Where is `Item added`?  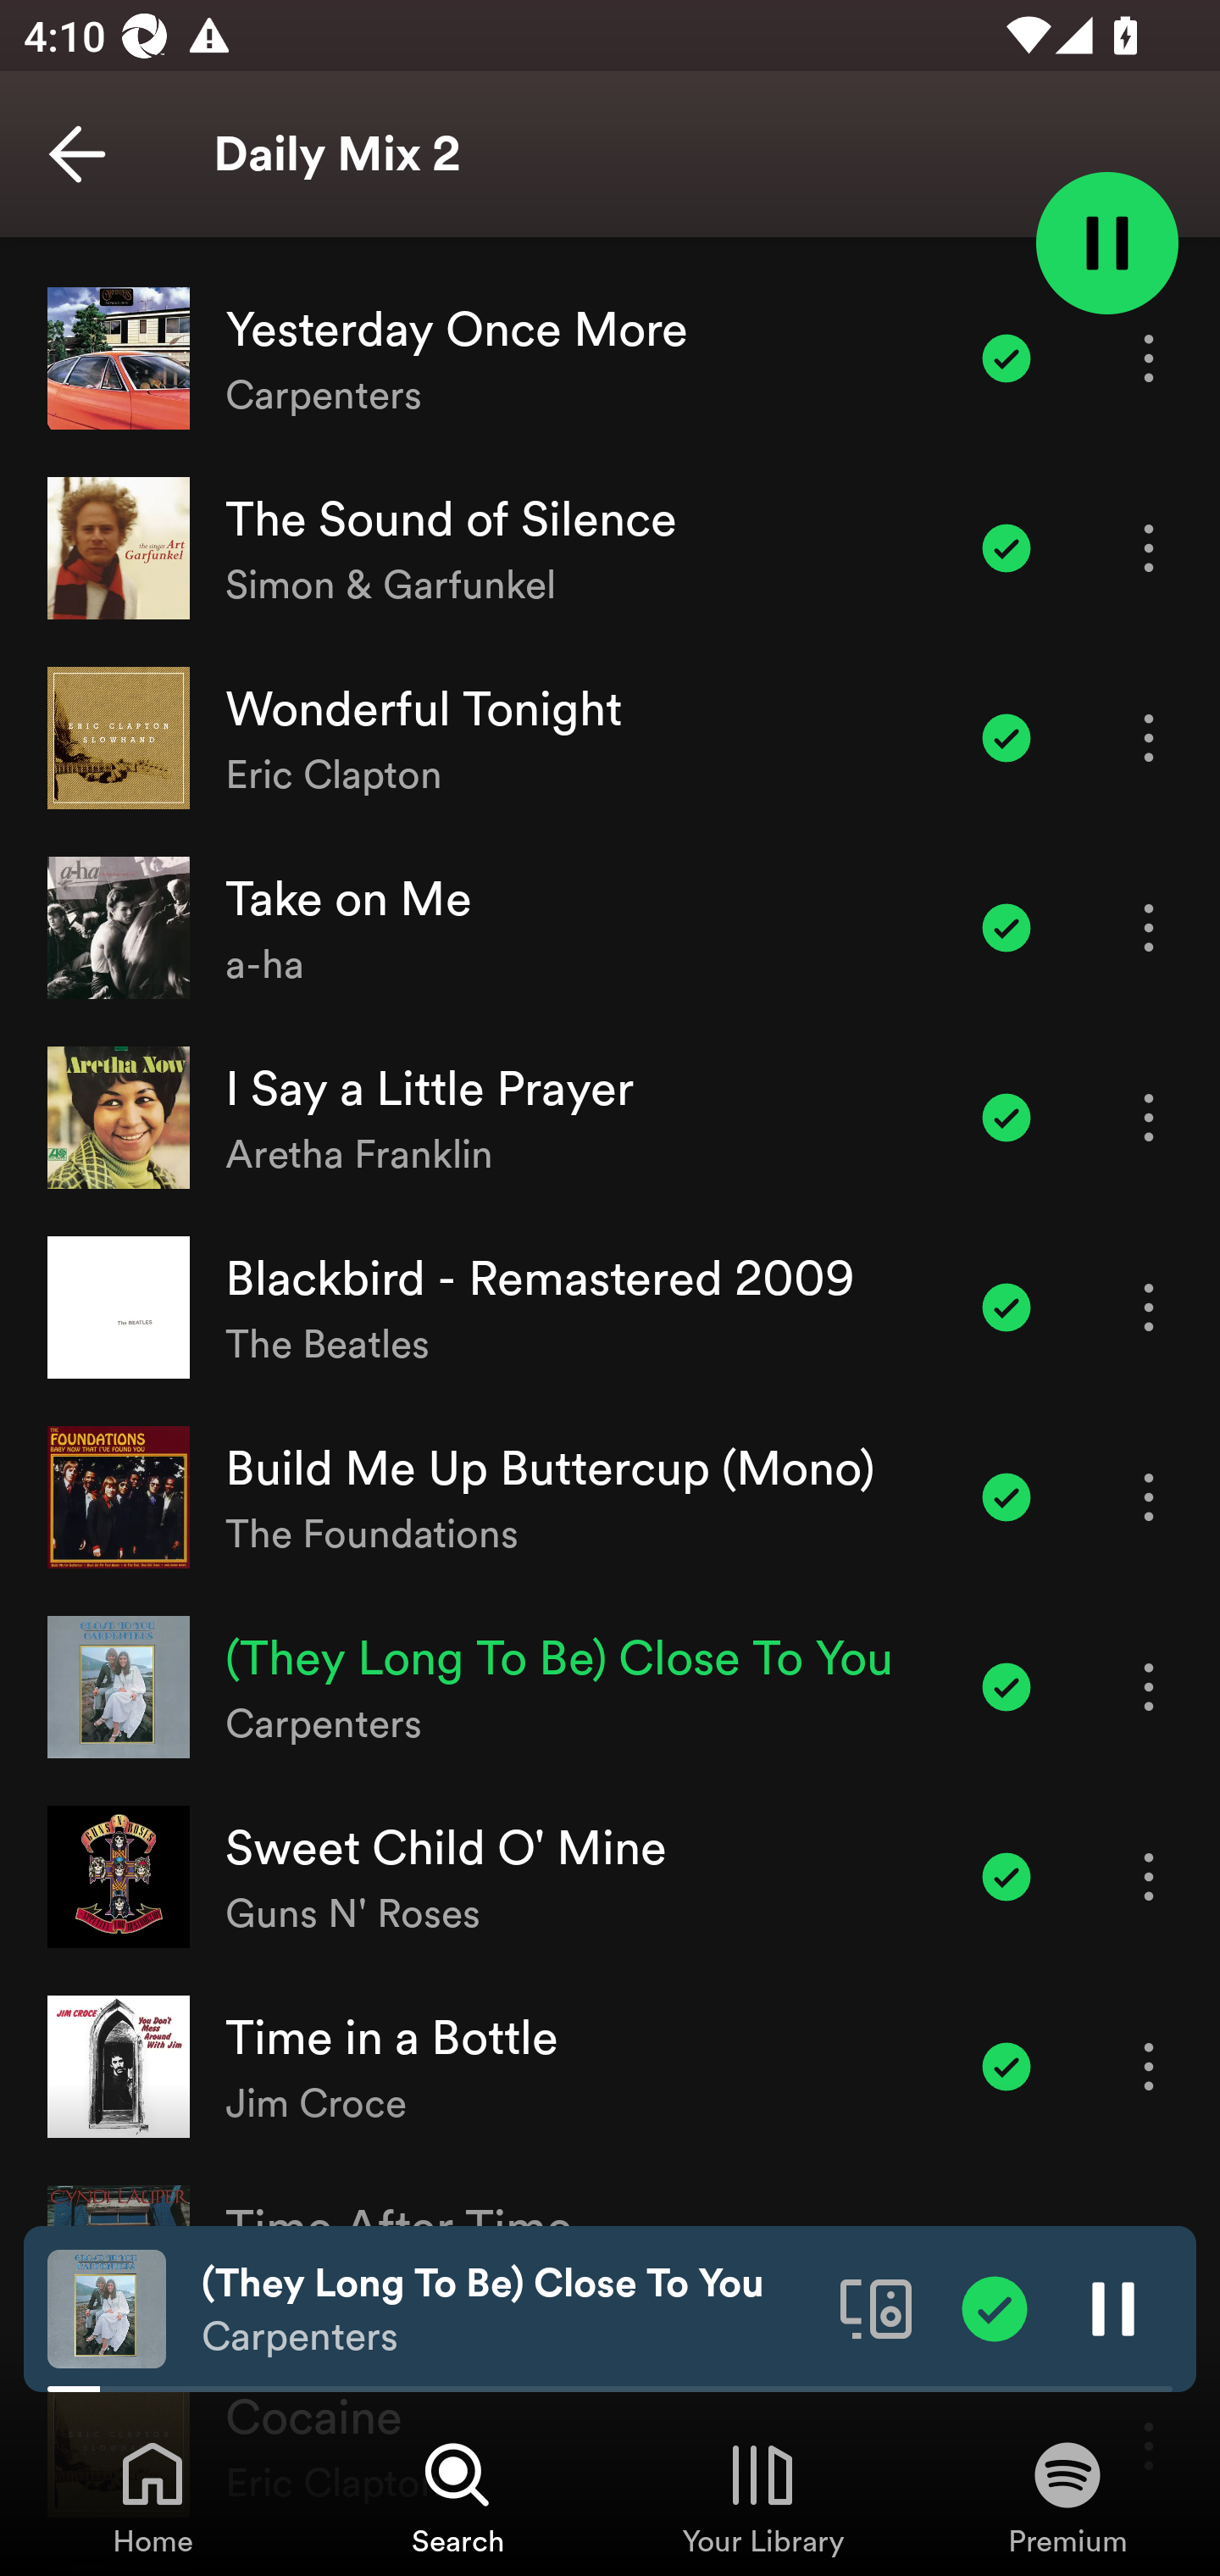 Item added is located at coordinates (1006, 1118).